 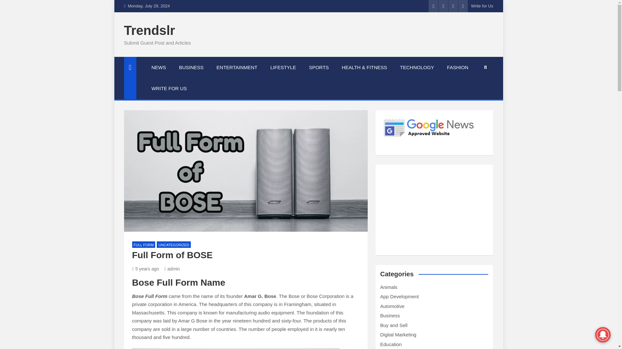 What do you see at coordinates (169, 88) in the screenshot?
I see `WRITE FOR US` at bounding box center [169, 88].